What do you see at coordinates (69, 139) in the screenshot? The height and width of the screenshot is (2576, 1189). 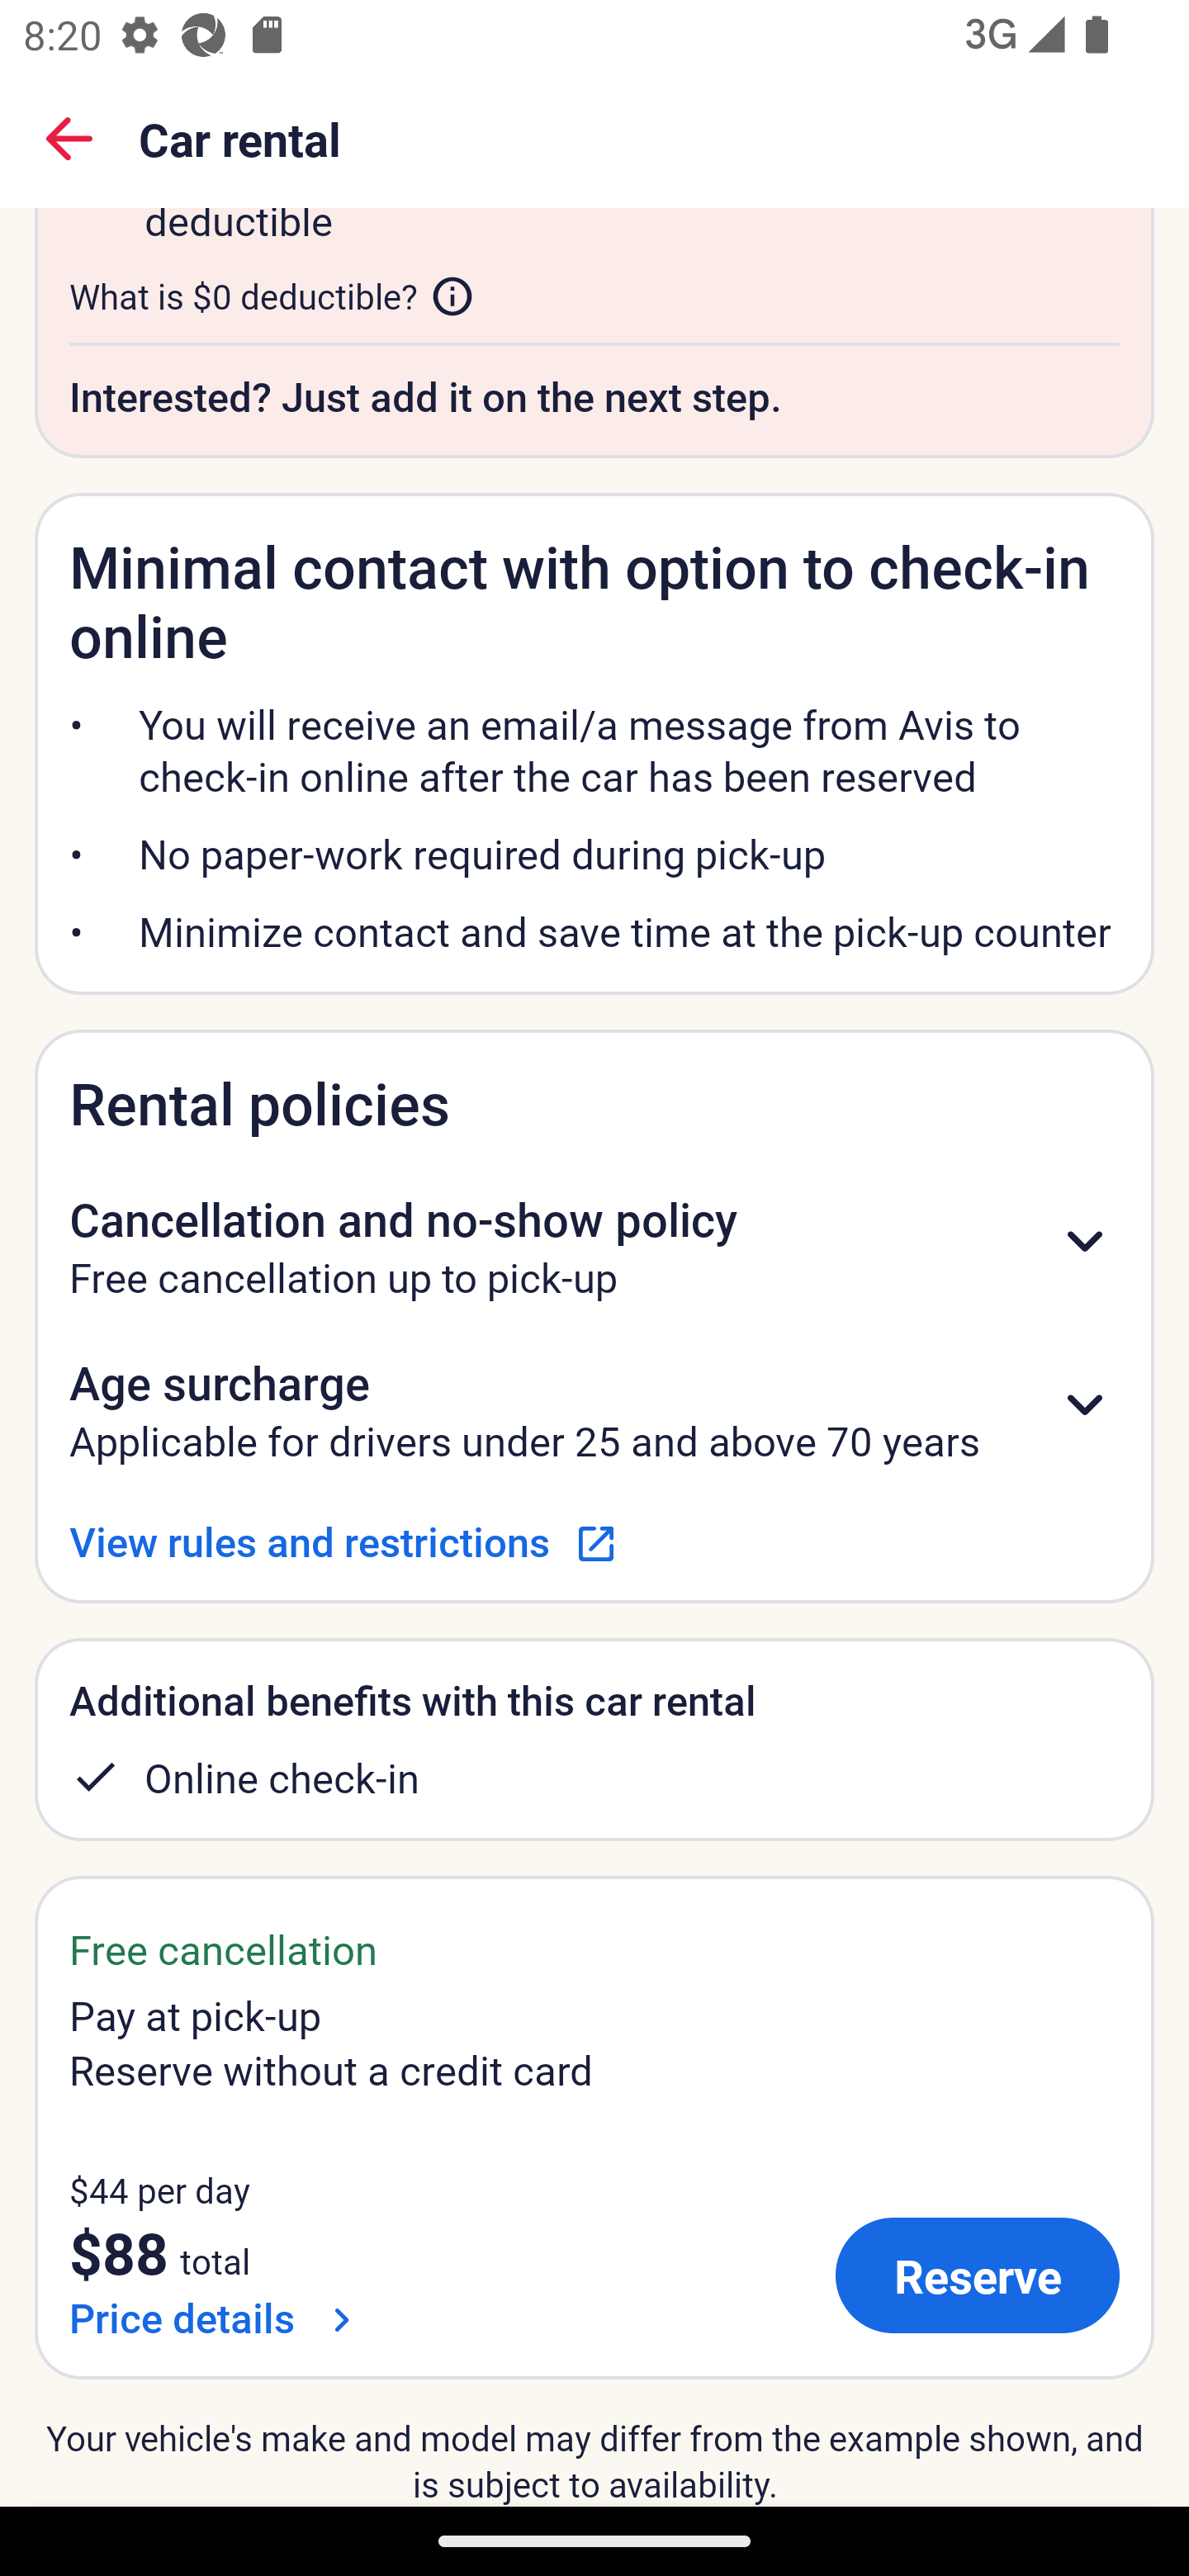 I see `Go back to car rental search results` at bounding box center [69, 139].